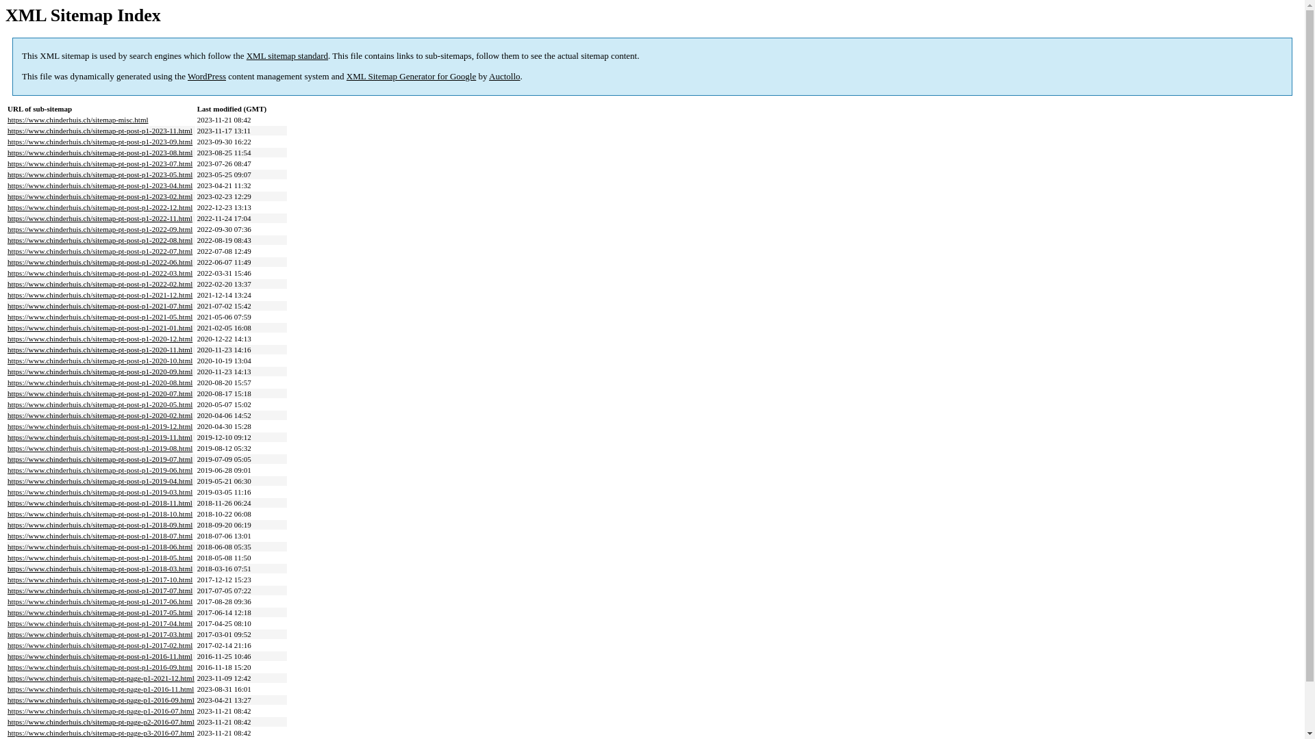 The width and height of the screenshot is (1315, 739). Describe the element at coordinates (100, 185) in the screenshot. I see `https://www.chinderhuis.ch/sitemap-pt-post-p1-2023-04.html` at that location.